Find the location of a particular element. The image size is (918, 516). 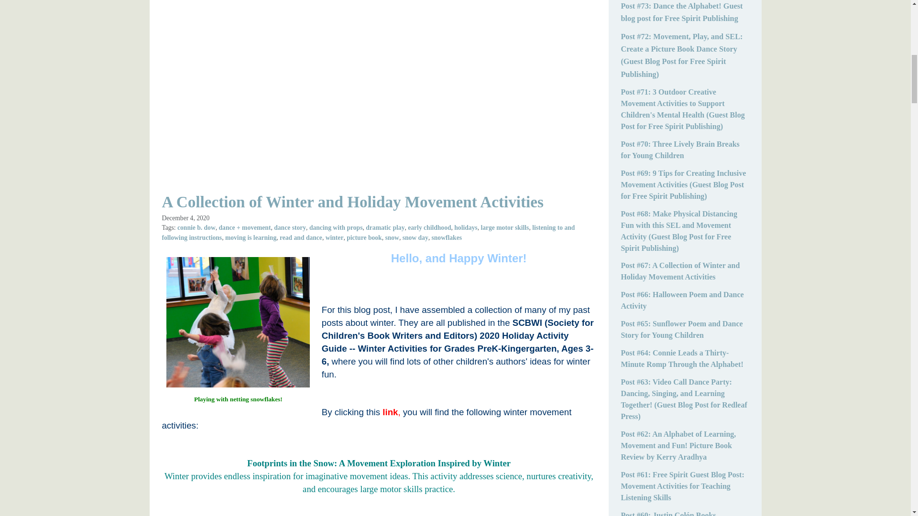

moving is learning is located at coordinates (251, 238).